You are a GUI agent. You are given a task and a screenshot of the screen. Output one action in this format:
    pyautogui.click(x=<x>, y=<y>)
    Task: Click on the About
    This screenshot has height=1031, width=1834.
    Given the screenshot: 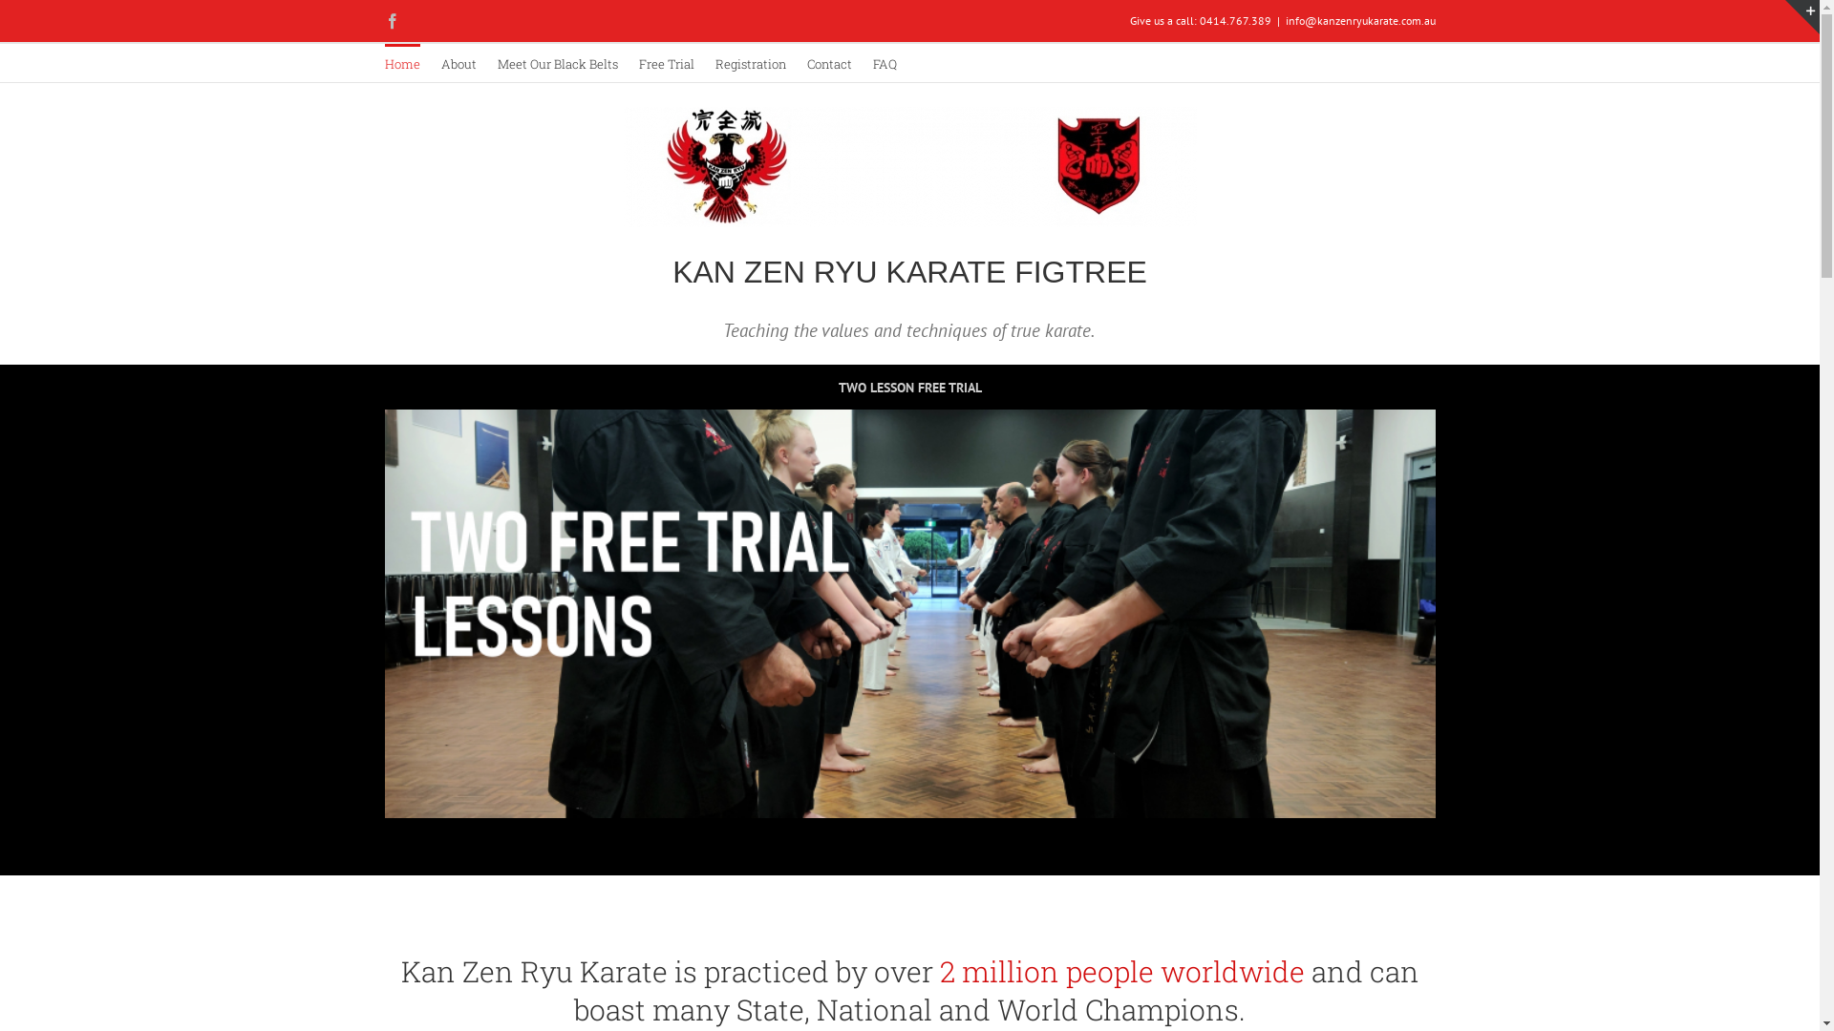 What is the action you would take?
    pyautogui.click(x=458, y=63)
    